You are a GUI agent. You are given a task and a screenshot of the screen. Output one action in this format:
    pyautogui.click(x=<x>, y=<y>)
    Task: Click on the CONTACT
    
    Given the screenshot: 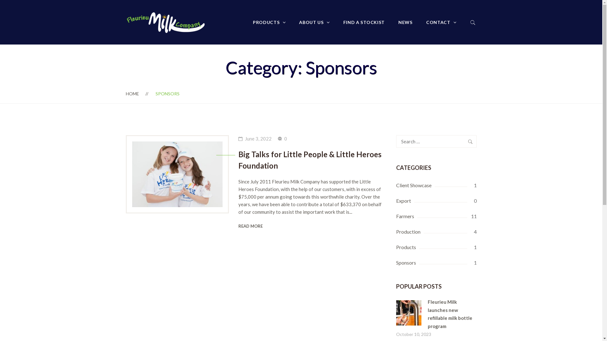 What is the action you would take?
    pyautogui.click(x=441, y=22)
    